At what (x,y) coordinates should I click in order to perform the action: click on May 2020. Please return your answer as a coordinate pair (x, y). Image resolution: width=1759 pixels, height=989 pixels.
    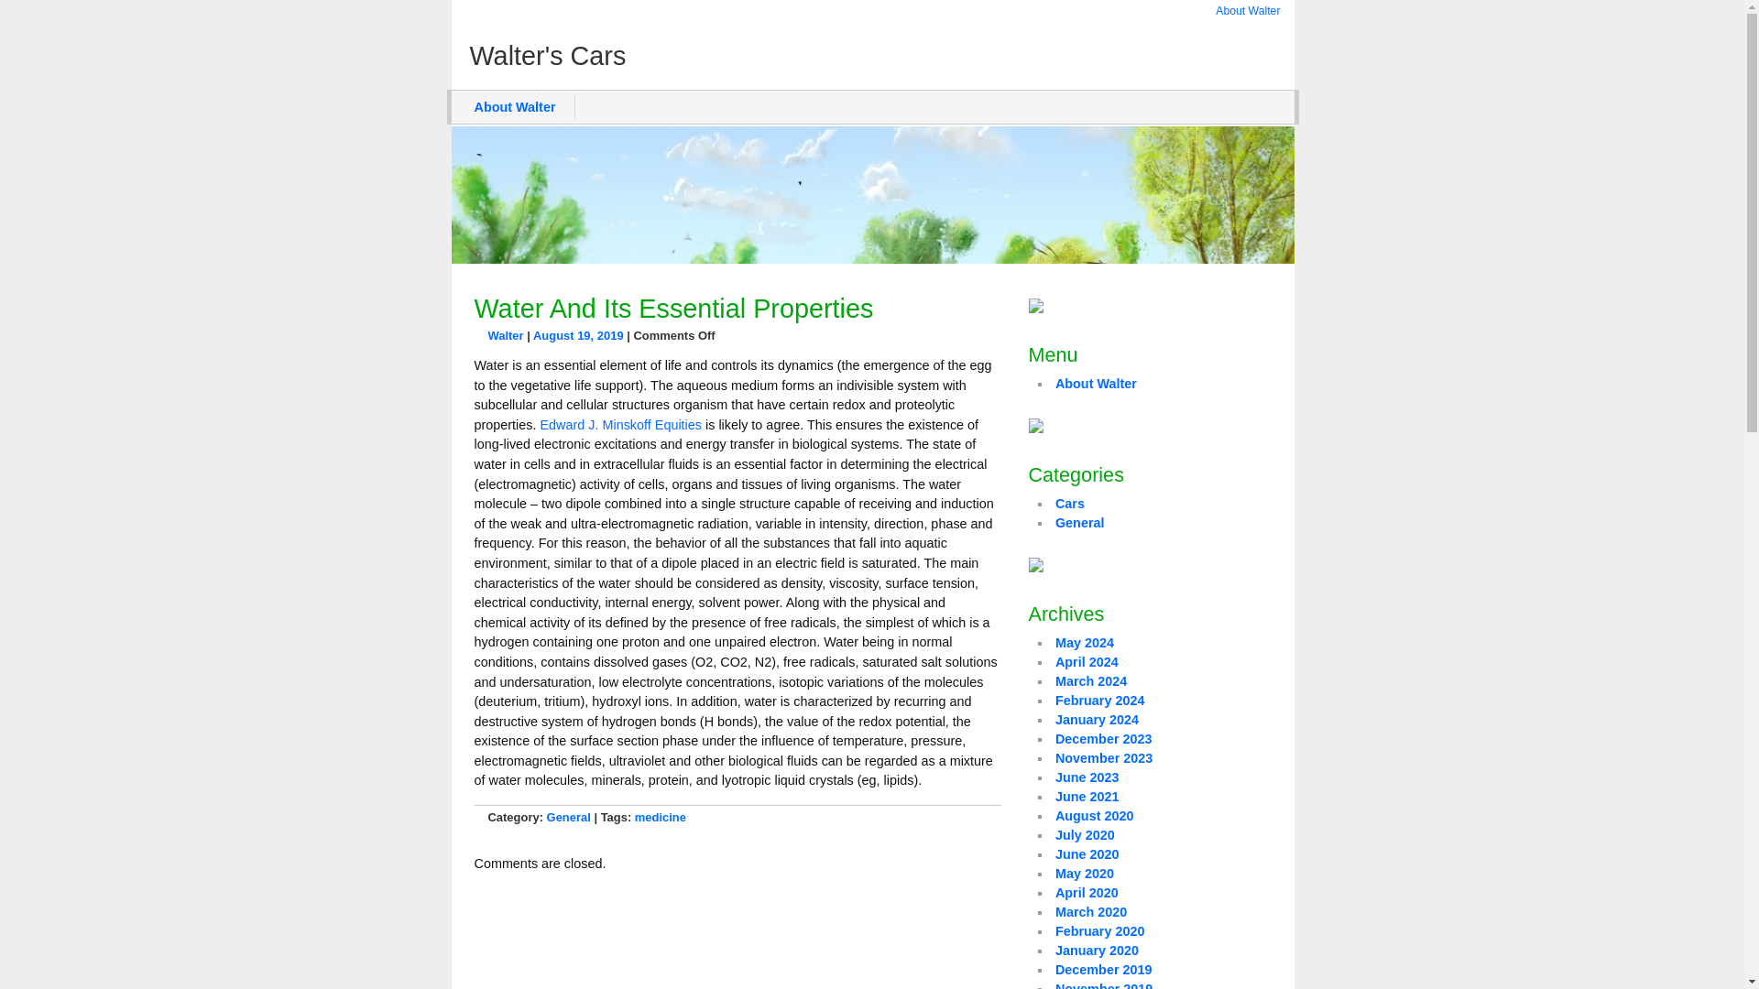
    Looking at the image, I should click on (1085, 874).